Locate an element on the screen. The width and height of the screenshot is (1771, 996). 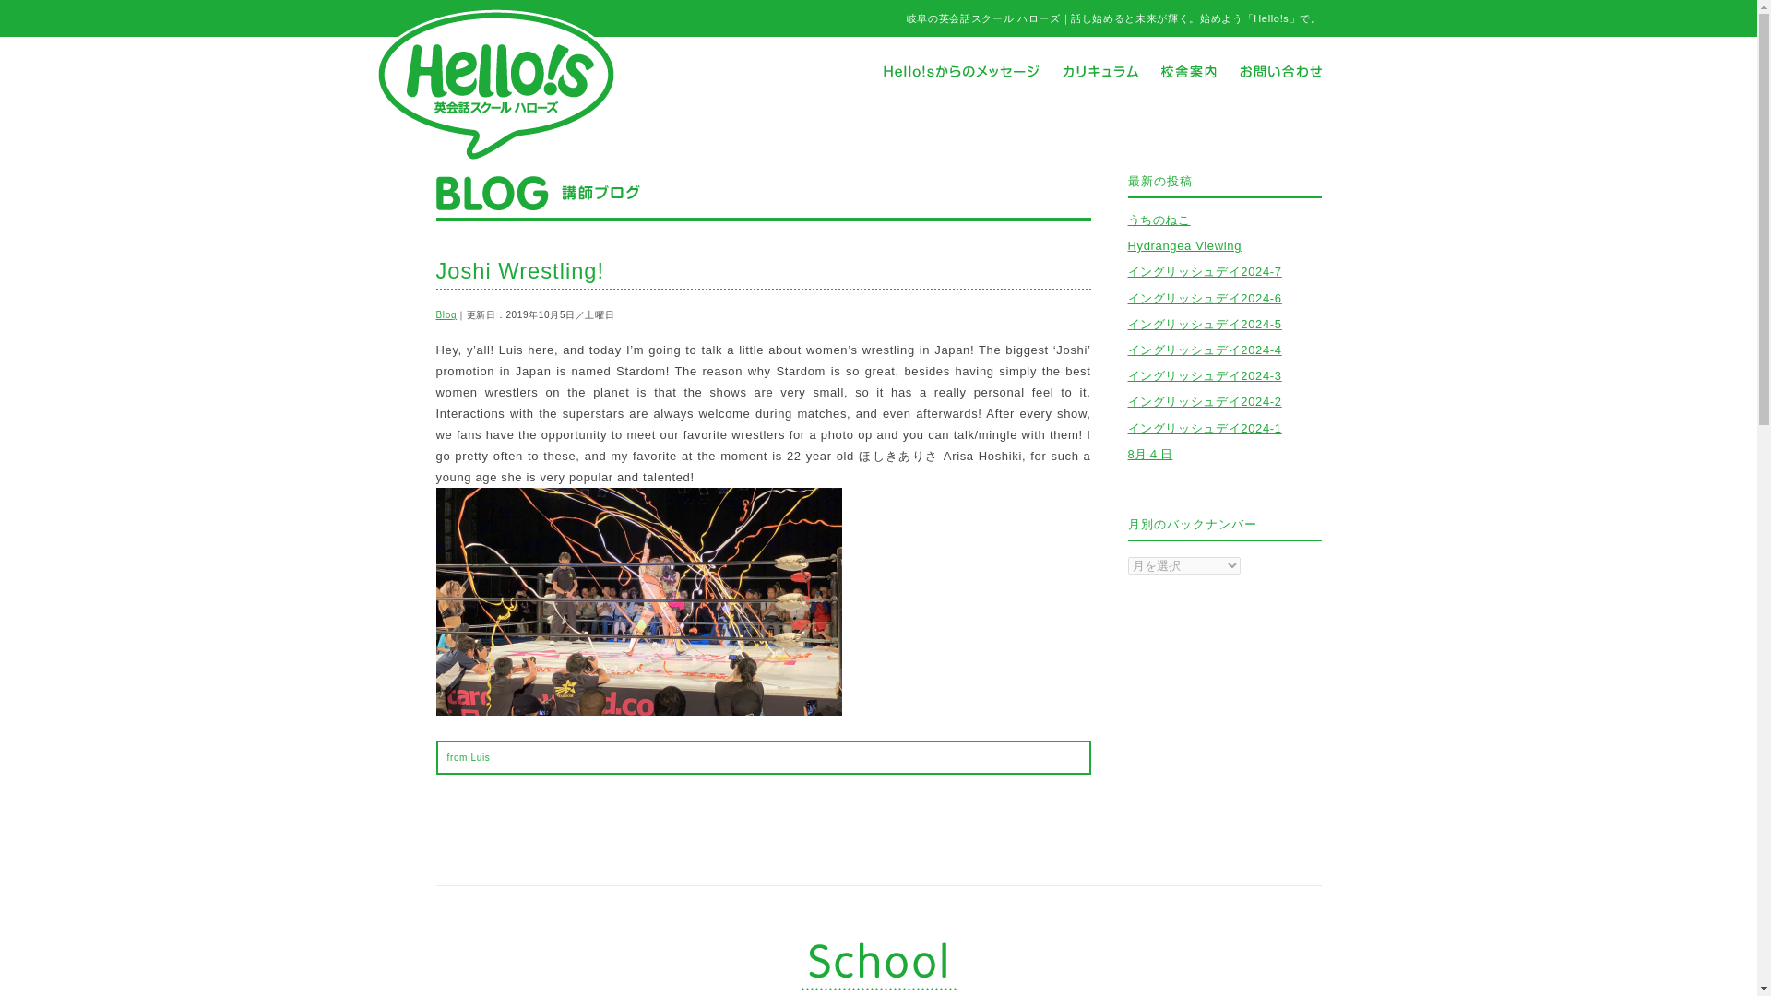
Blog is located at coordinates (446, 314).